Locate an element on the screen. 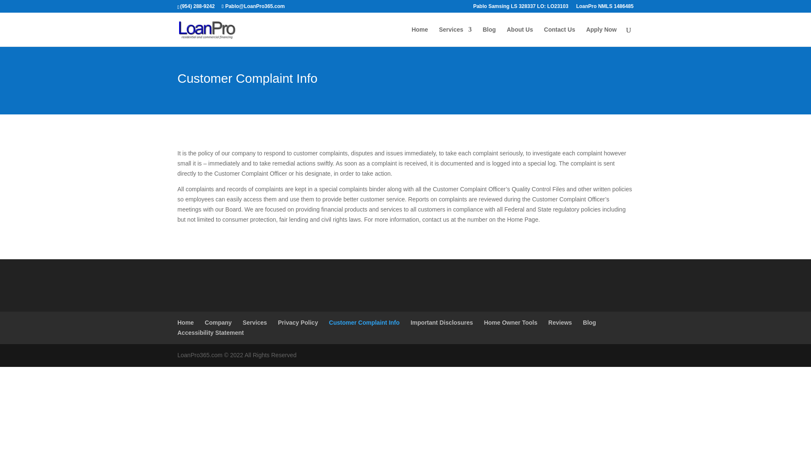 Image resolution: width=811 pixels, height=456 pixels. Apply Now is located at coordinates (601, 36).